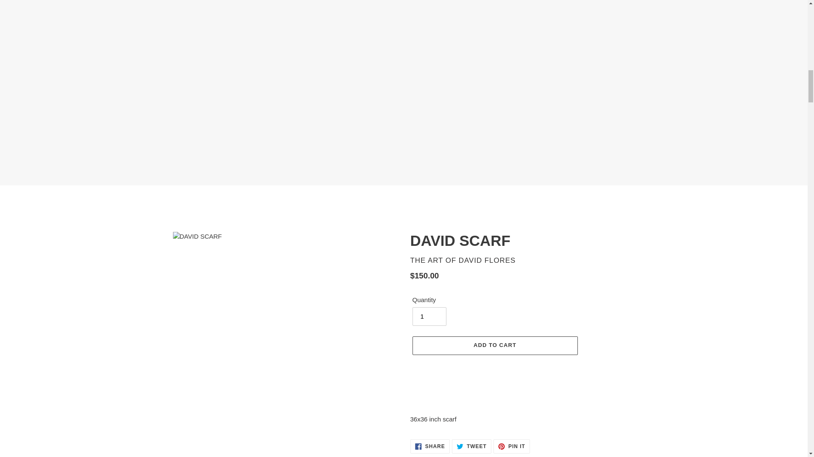  What do you see at coordinates (494, 345) in the screenshot?
I see `ADD TO CART` at bounding box center [494, 345].